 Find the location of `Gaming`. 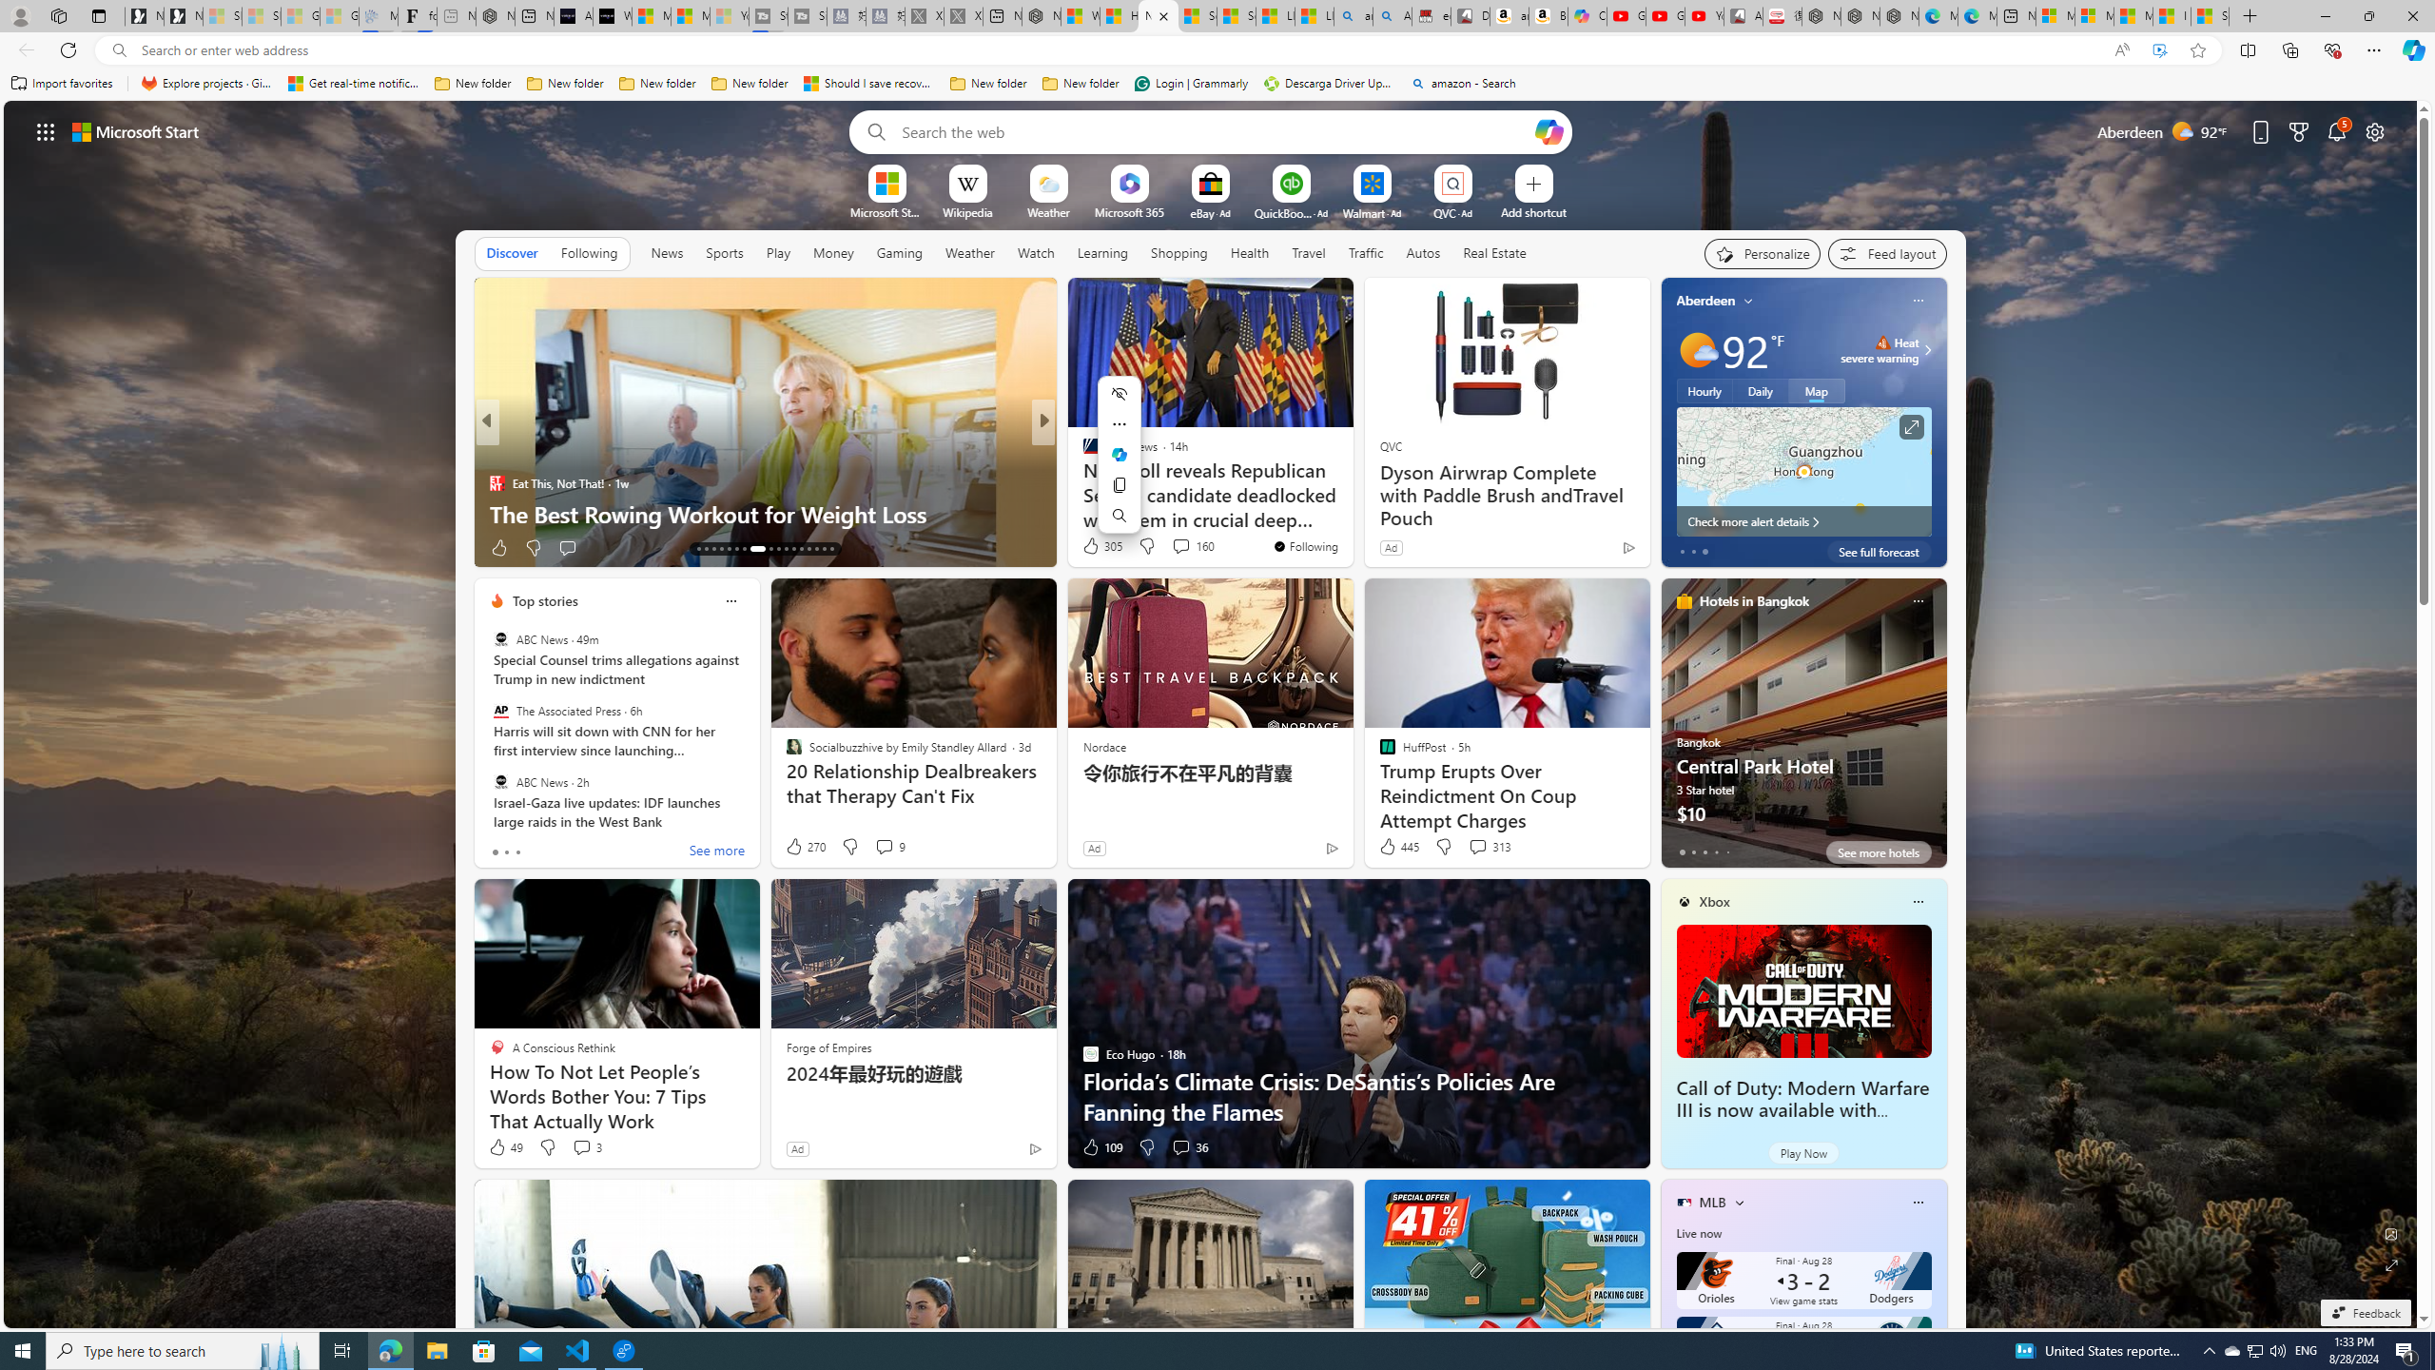

Gaming is located at coordinates (900, 253).